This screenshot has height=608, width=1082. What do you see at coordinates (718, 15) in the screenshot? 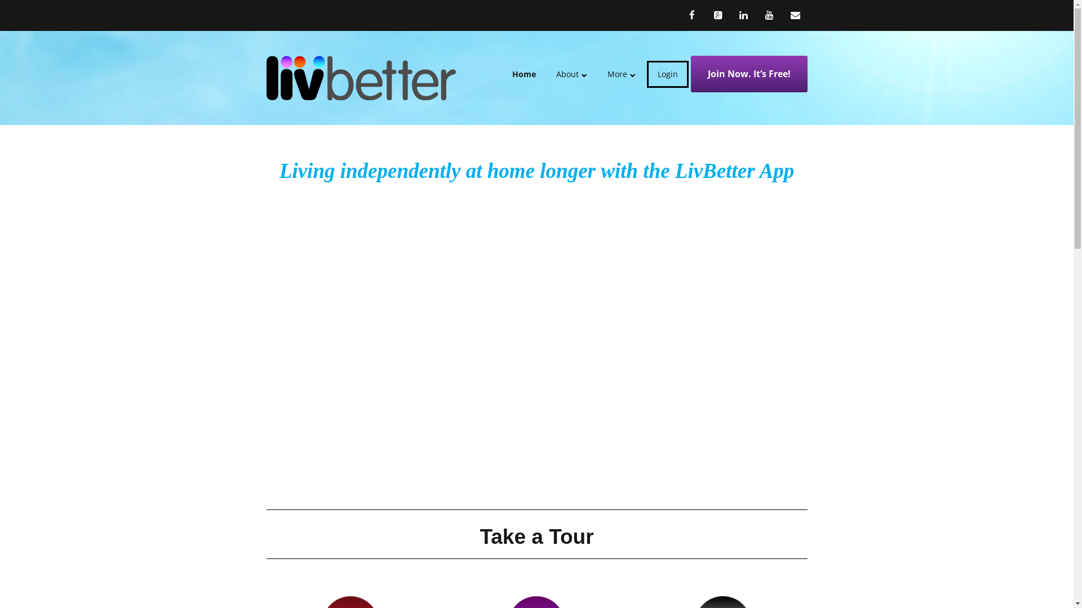
I see `Google+` at bounding box center [718, 15].